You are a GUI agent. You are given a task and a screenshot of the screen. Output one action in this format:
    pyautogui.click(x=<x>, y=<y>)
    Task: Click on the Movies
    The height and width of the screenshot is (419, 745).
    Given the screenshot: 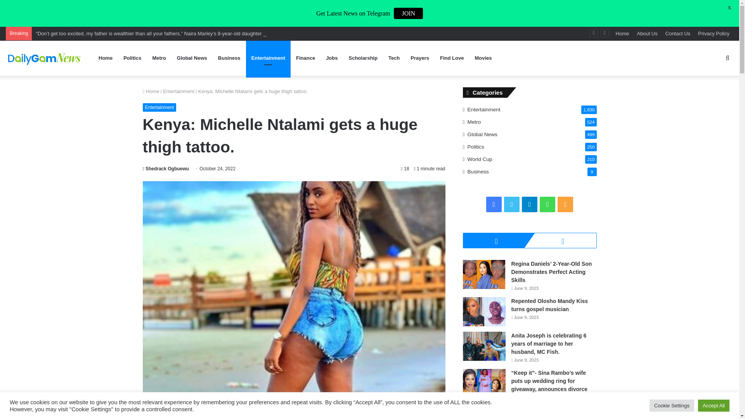 What is the action you would take?
    pyautogui.click(x=483, y=58)
    